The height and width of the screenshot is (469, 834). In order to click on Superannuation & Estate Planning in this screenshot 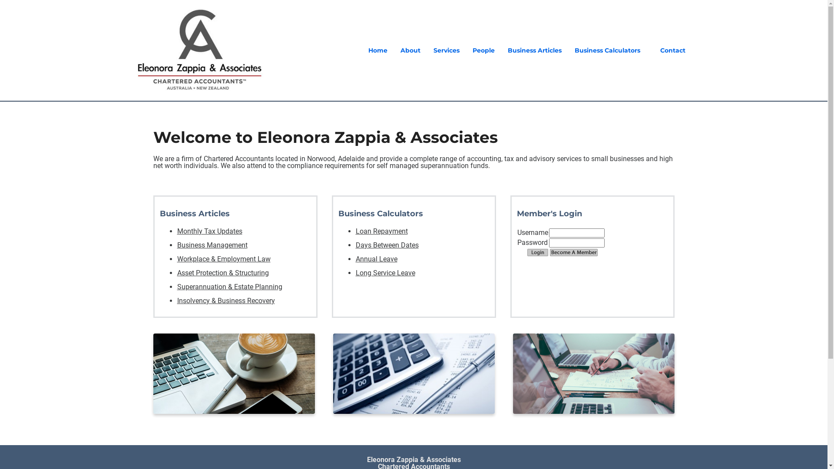, I will do `click(230, 287)`.